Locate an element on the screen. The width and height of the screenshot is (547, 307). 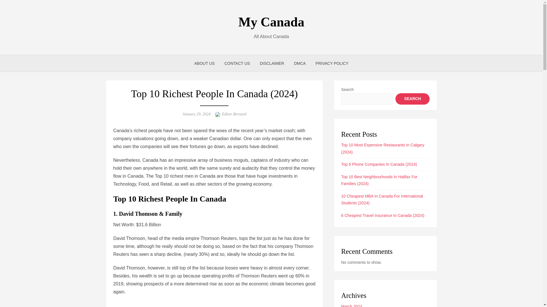
CONTACT US is located at coordinates (237, 63).